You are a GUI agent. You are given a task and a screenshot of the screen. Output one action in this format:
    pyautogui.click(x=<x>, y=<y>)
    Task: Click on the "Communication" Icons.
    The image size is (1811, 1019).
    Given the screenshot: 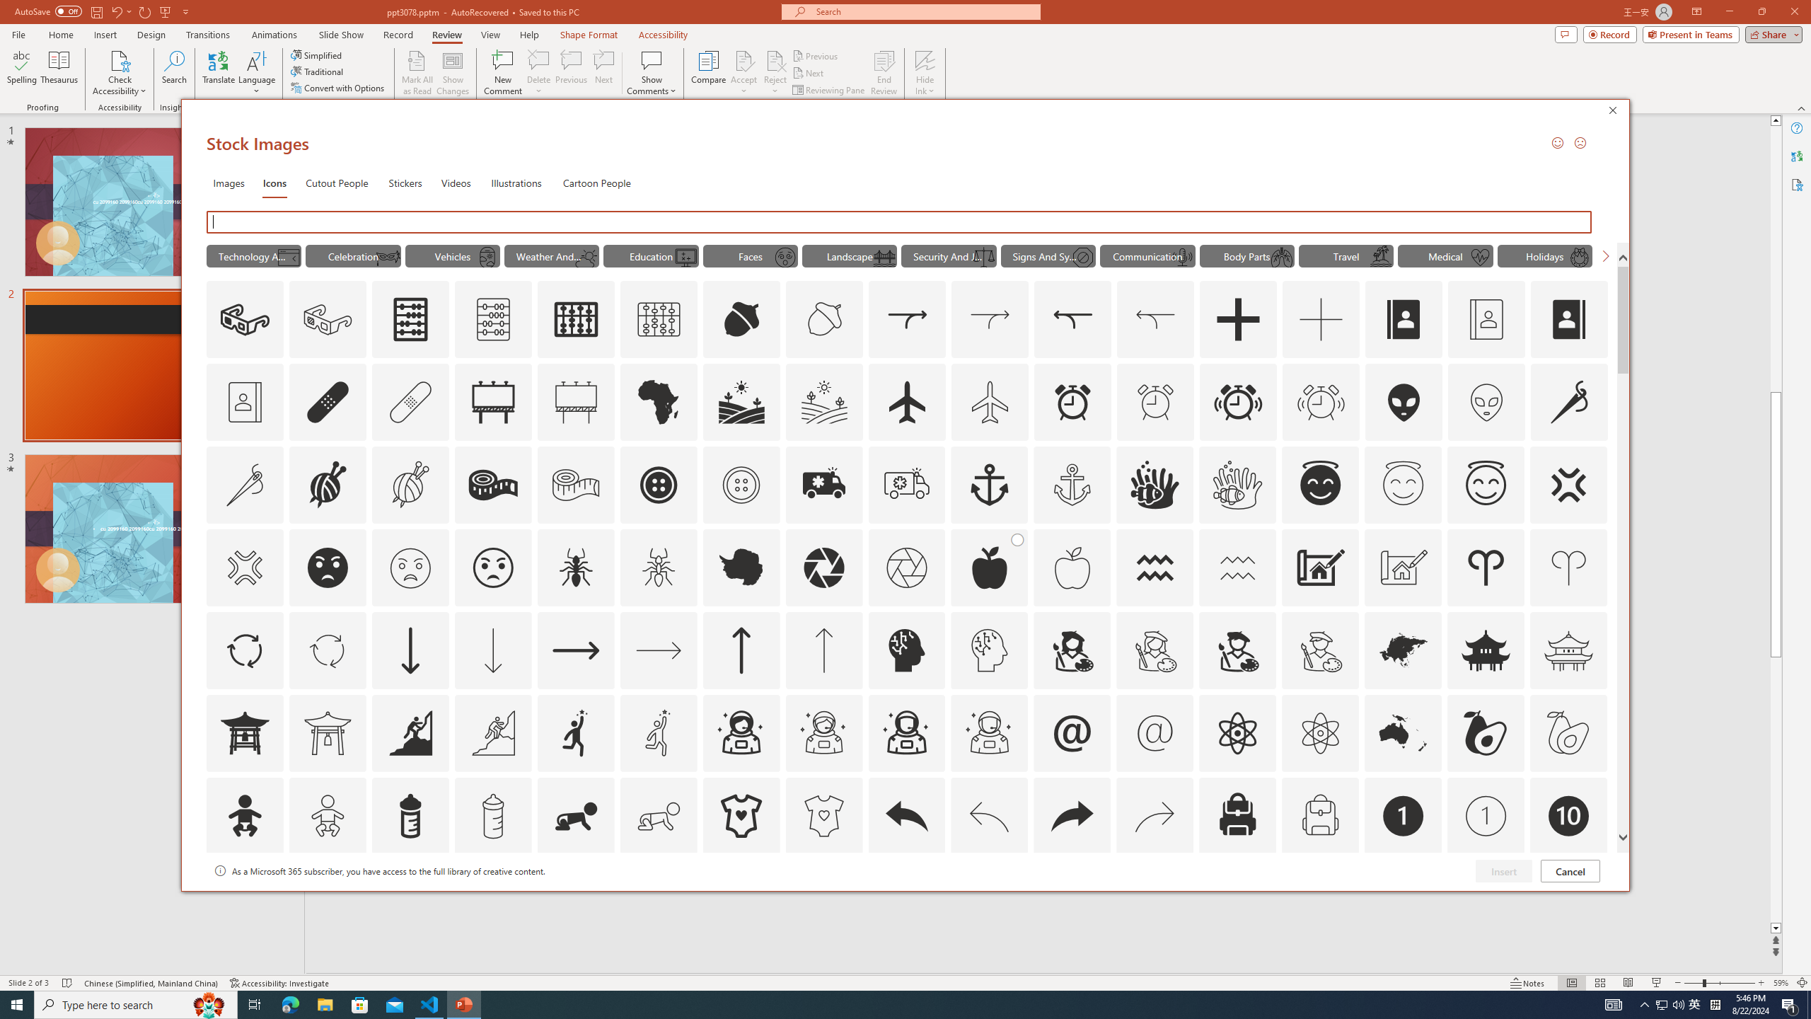 What is the action you would take?
    pyautogui.click(x=1147, y=255)
    